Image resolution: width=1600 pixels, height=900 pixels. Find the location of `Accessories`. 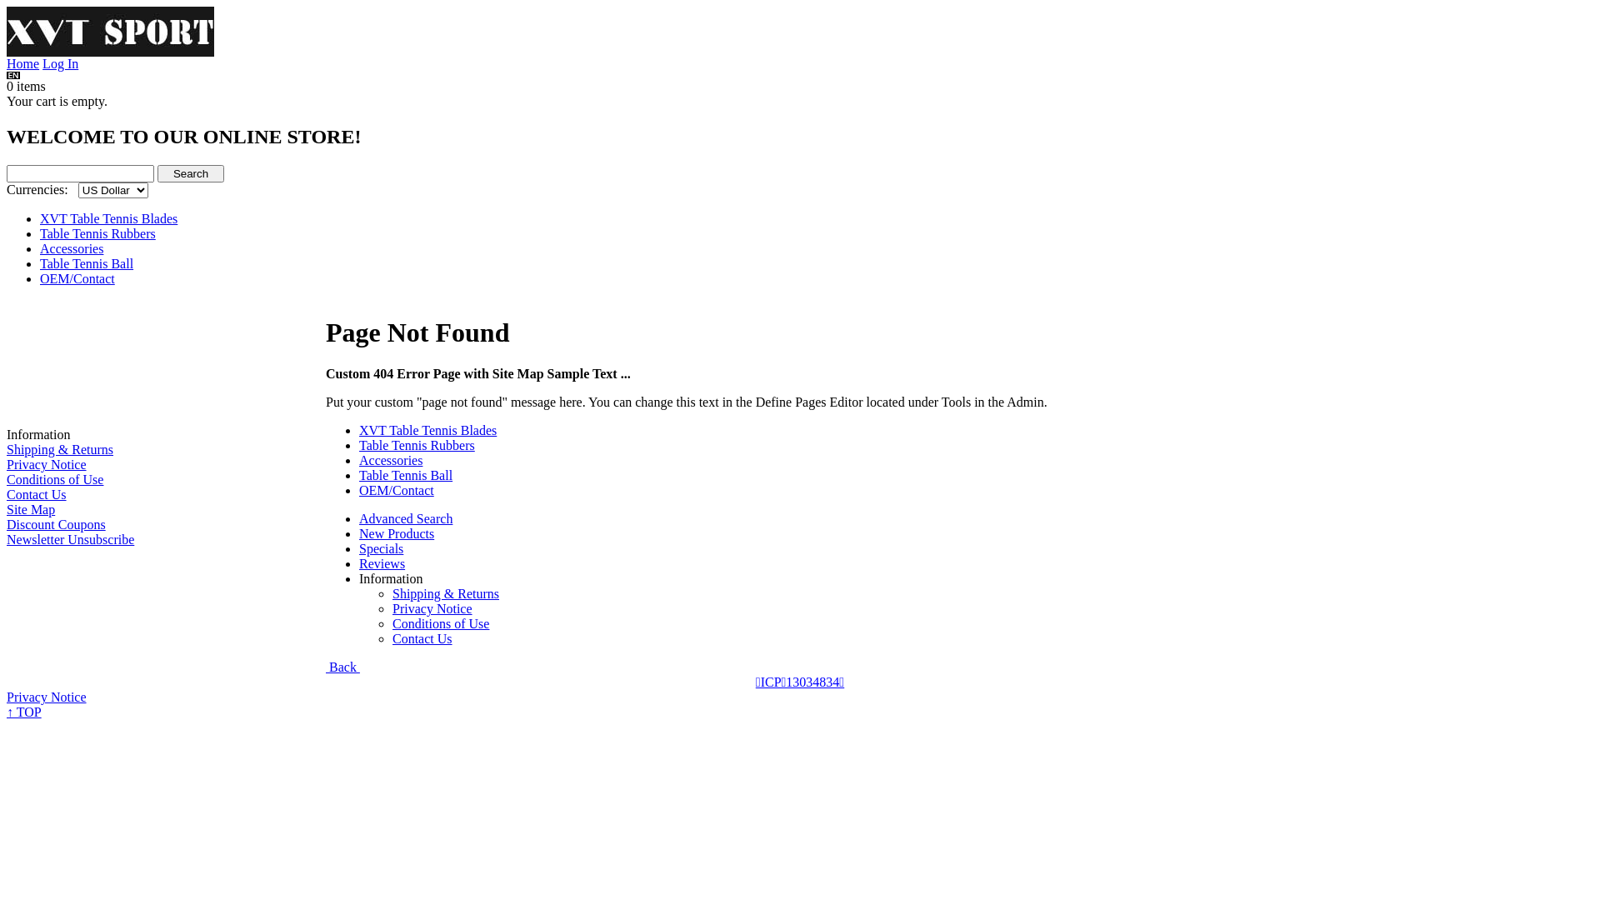

Accessories is located at coordinates (72, 248).